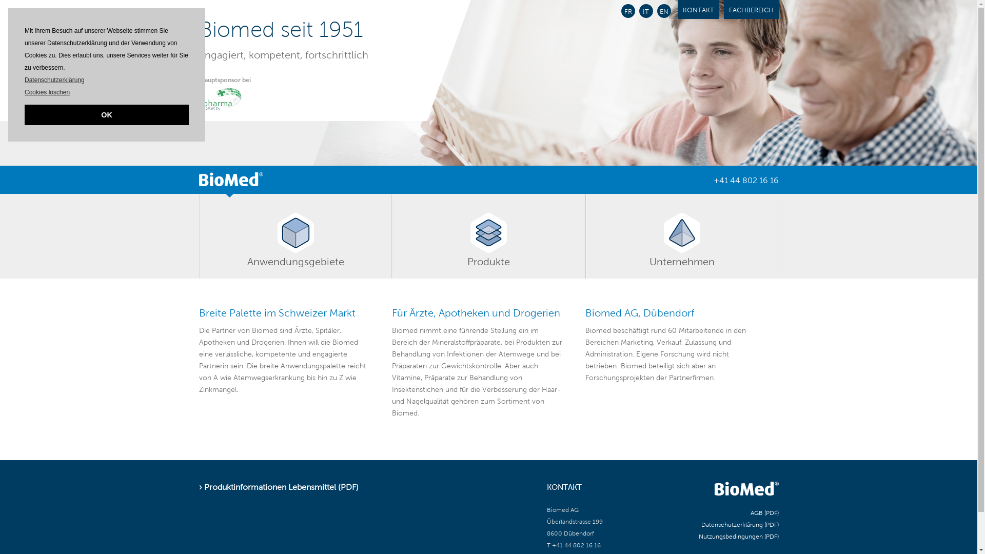 This screenshot has width=985, height=554. What do you see at coordinates (698, 9) in the screenshot?
I see `KONTAKT` at bounding box center [698, 9].